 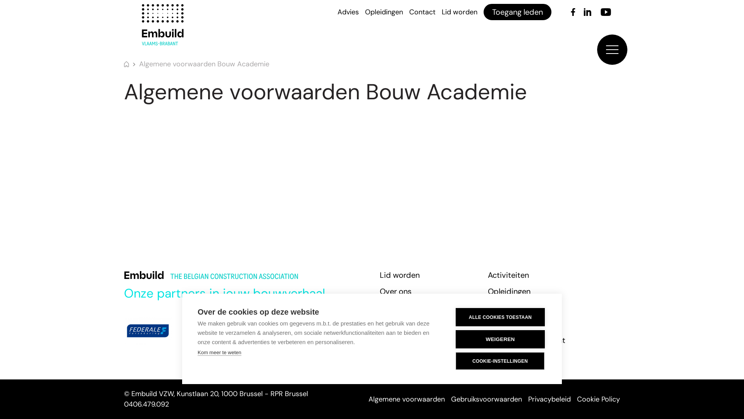 I want to click on Advies, so click(x=500, y=324).